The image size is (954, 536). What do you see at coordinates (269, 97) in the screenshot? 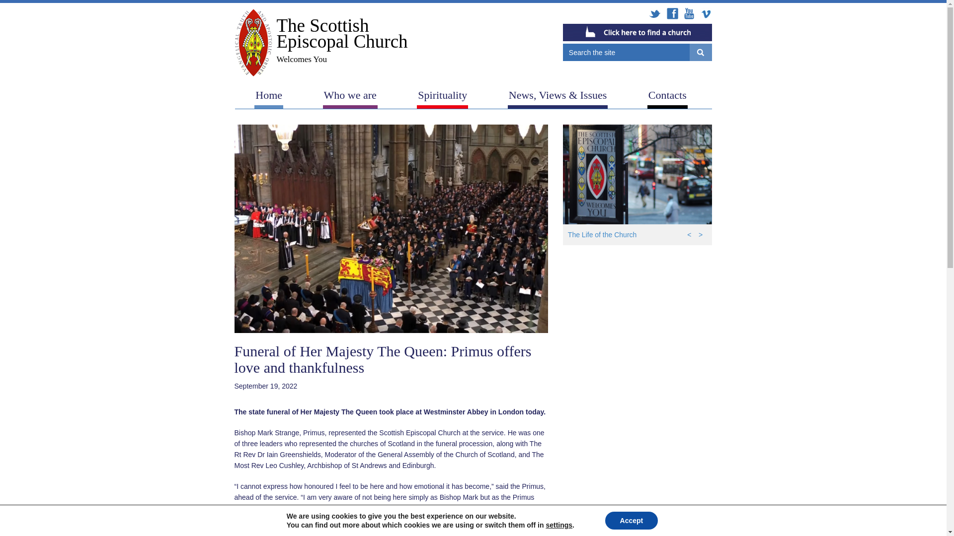
I see `Home` at bounding box center [269, 97].